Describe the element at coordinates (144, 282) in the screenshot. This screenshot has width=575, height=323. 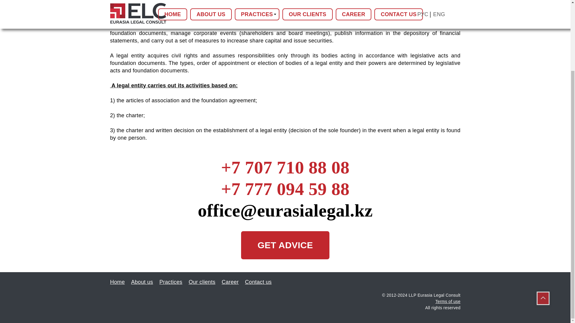
I see `About us` at that location.